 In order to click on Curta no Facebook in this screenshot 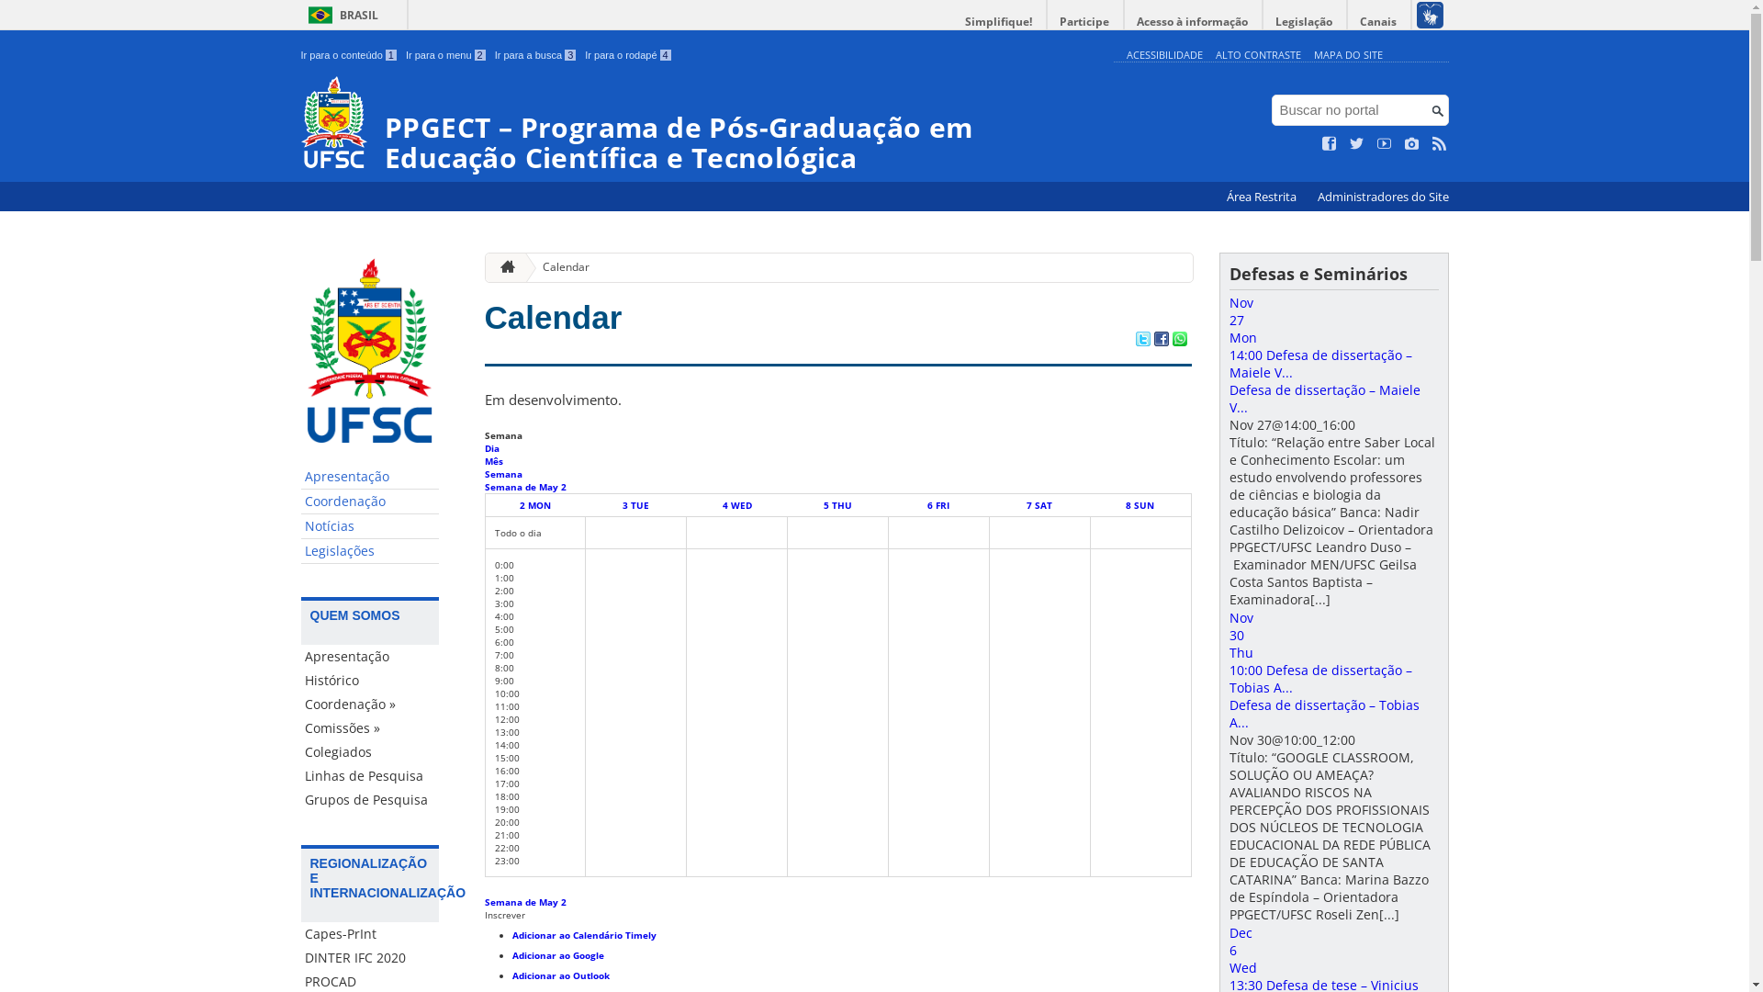, I will do `click(1330, 144)`.